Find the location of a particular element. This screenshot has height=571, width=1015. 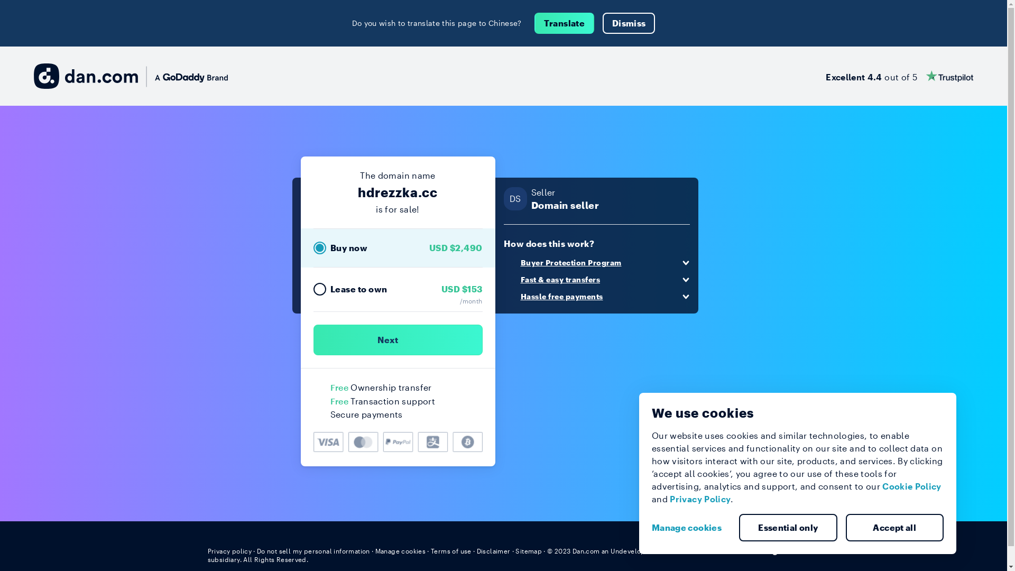

Privacy policy is located at coordinates (229, 551).